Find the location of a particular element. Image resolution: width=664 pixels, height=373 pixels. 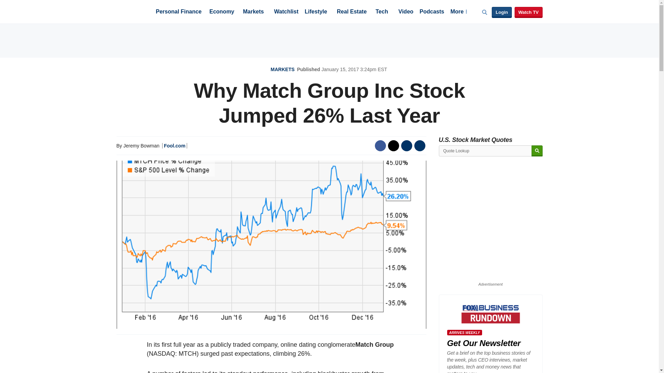

Podcasts is located at coordinates (432, 12).